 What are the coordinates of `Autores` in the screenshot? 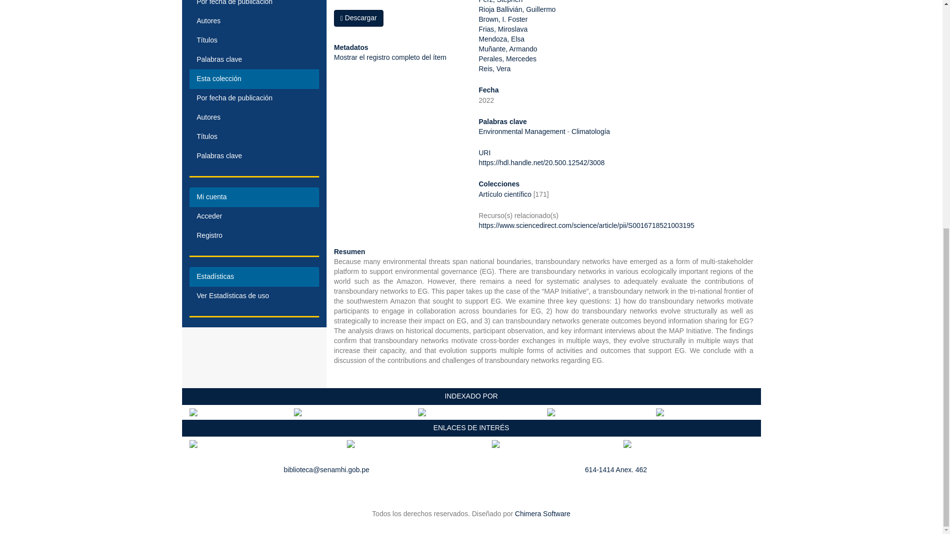 It's located at (254, 118).